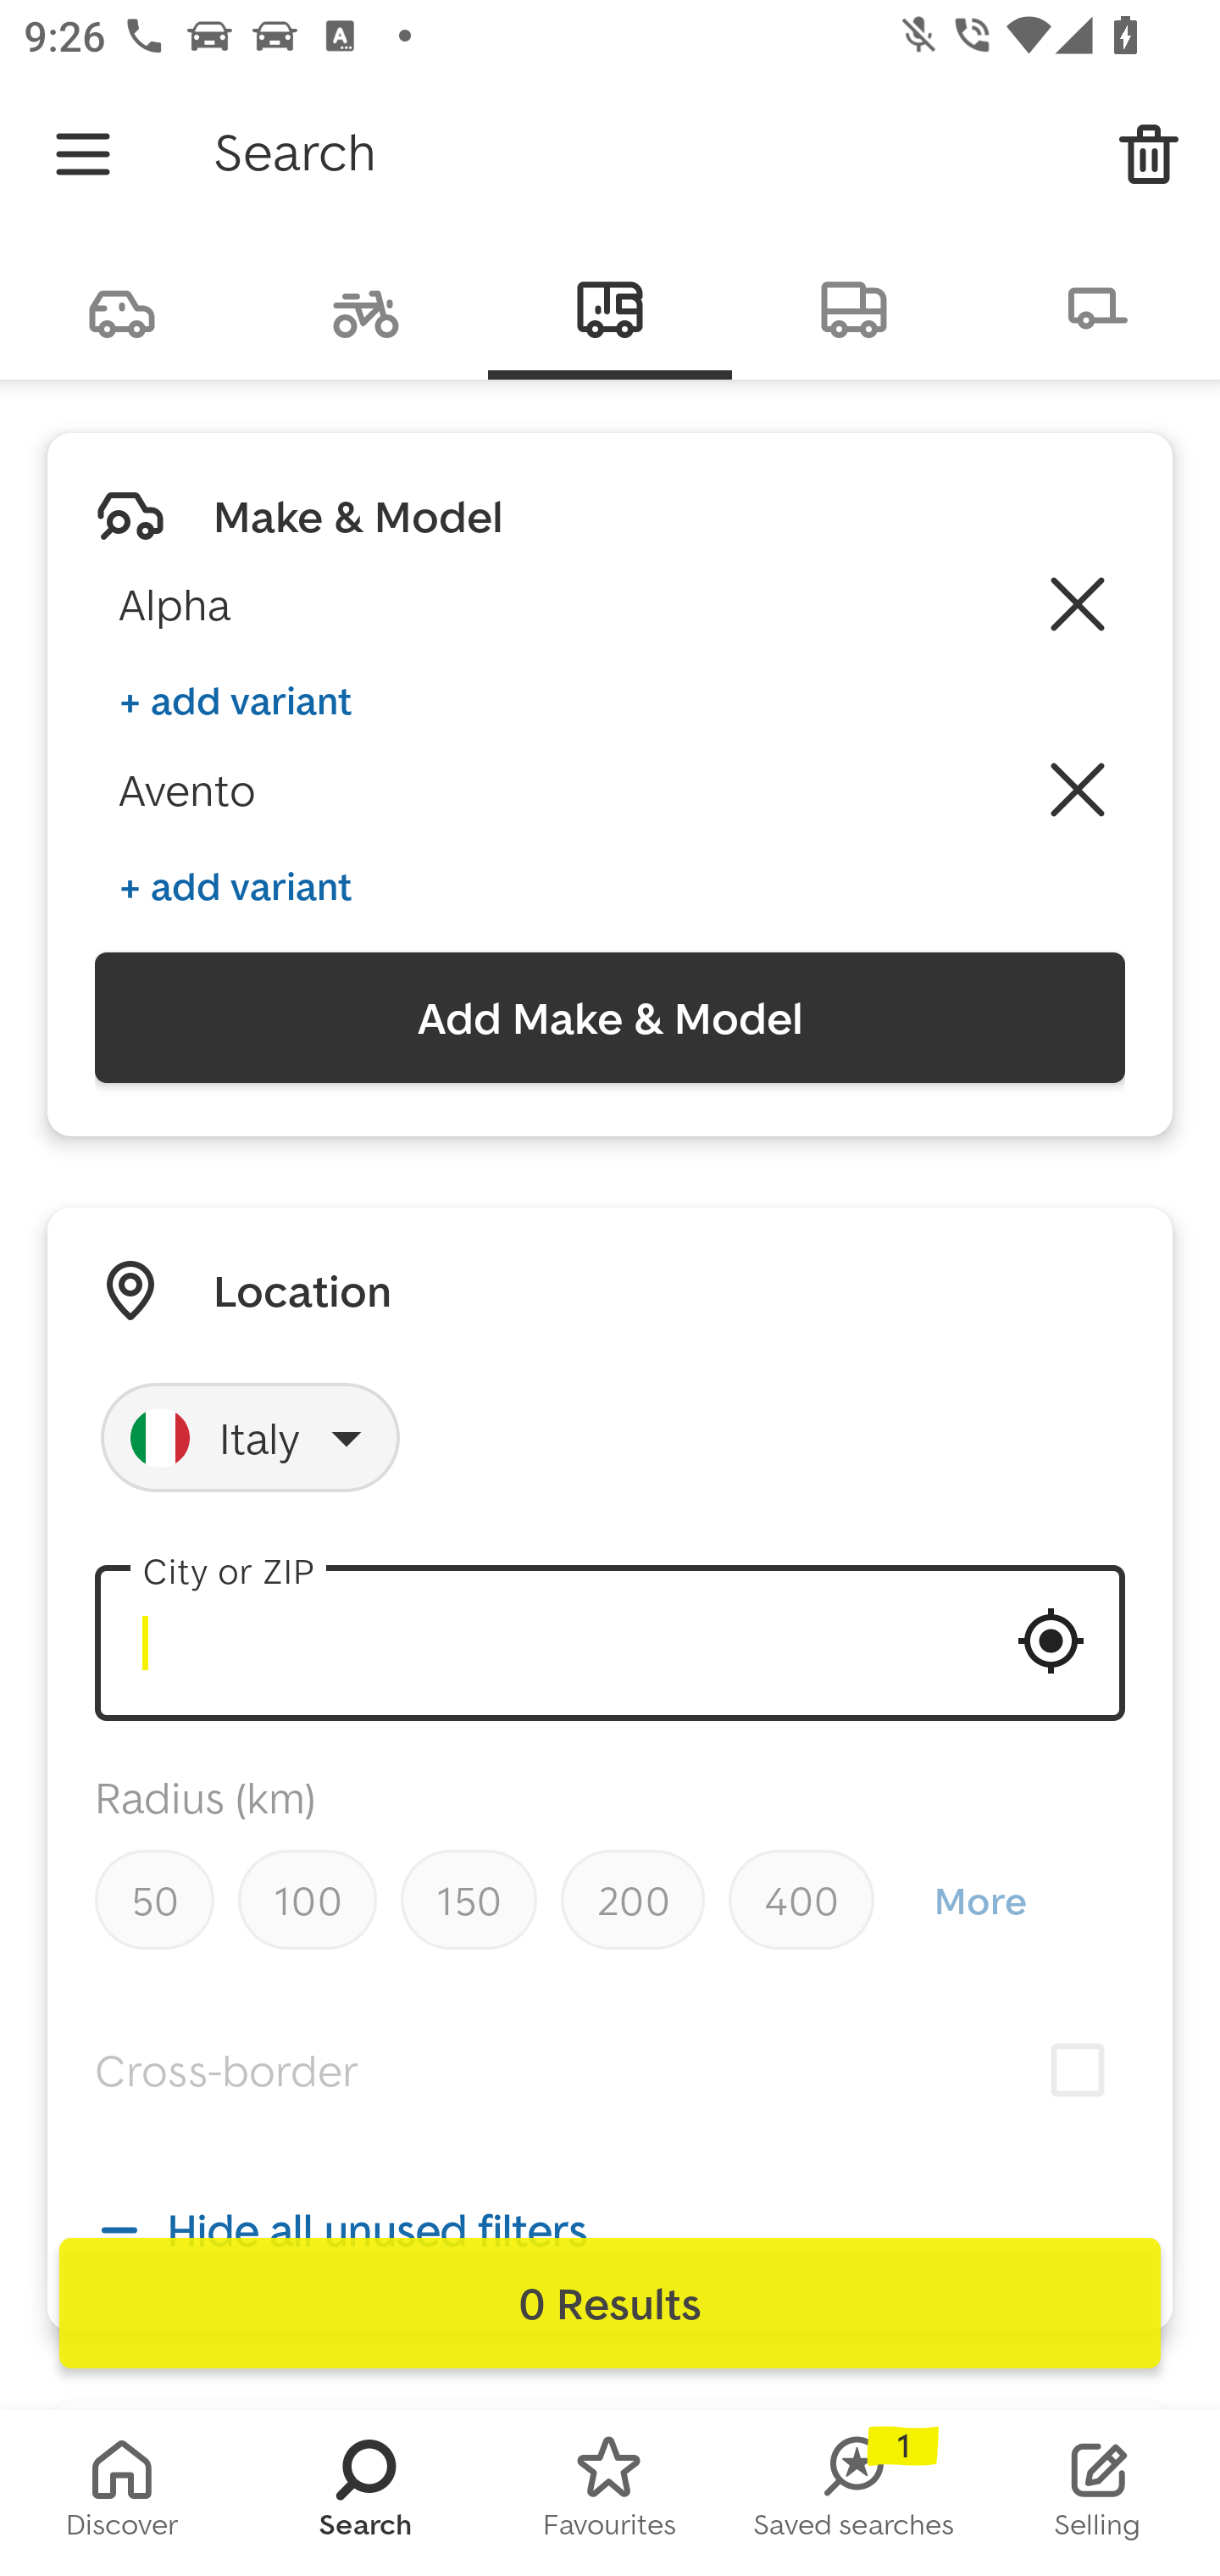 The image size is (1220, 2576). I want to click on Add Make & Model, so click(610, 1017).